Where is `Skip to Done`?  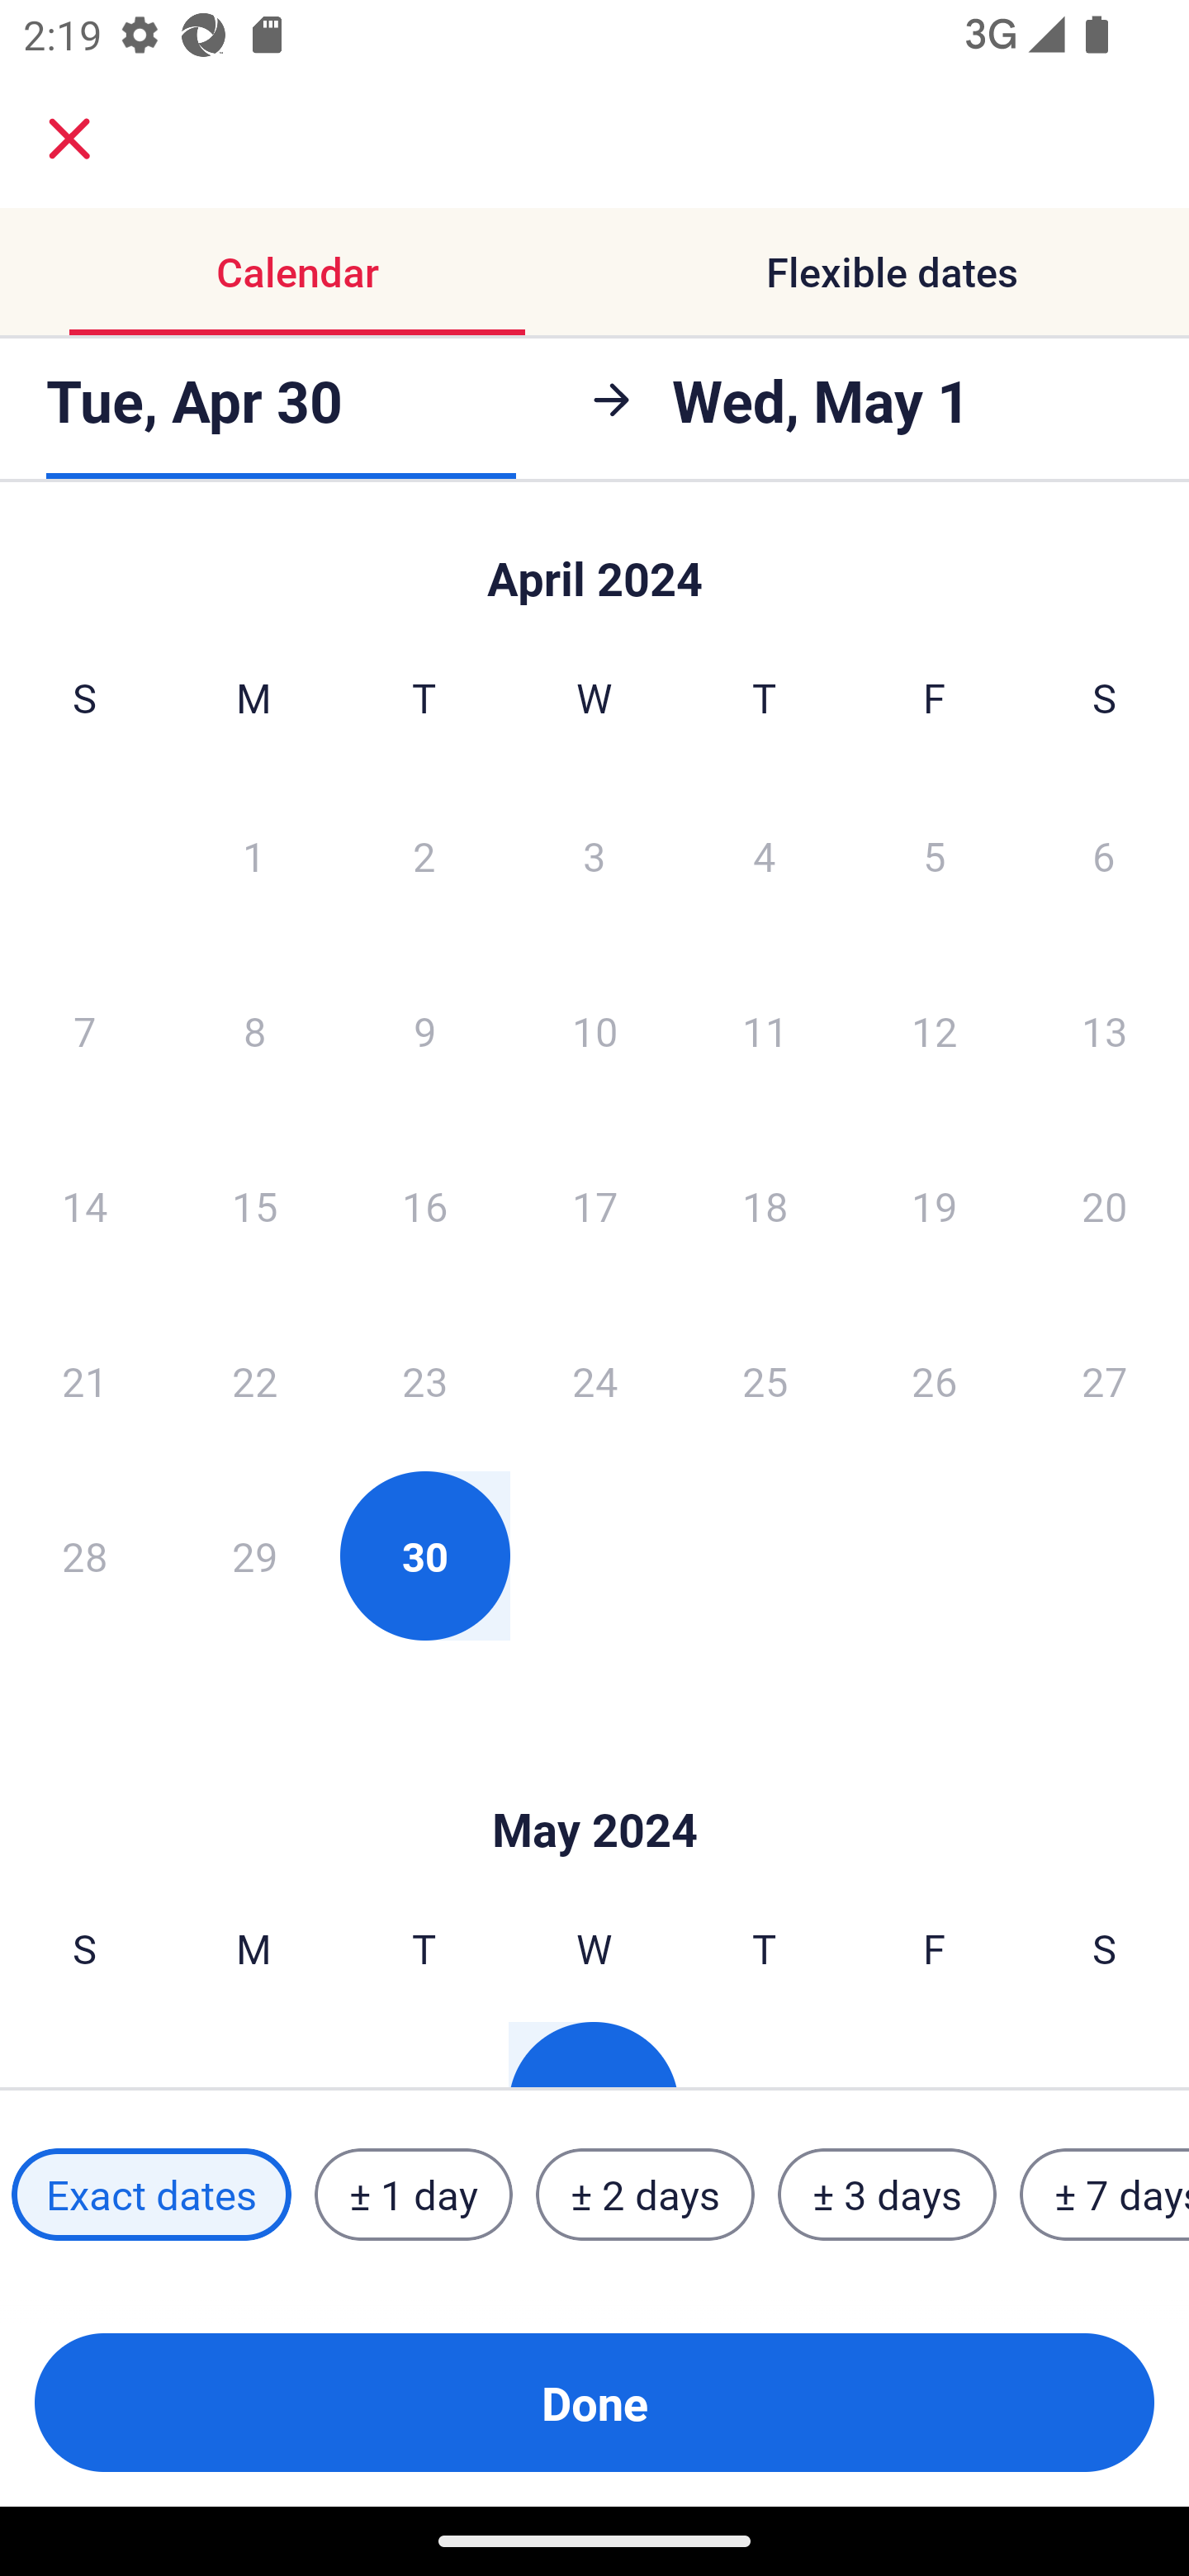
Skip to Done is located at coordinates (594, 1780).